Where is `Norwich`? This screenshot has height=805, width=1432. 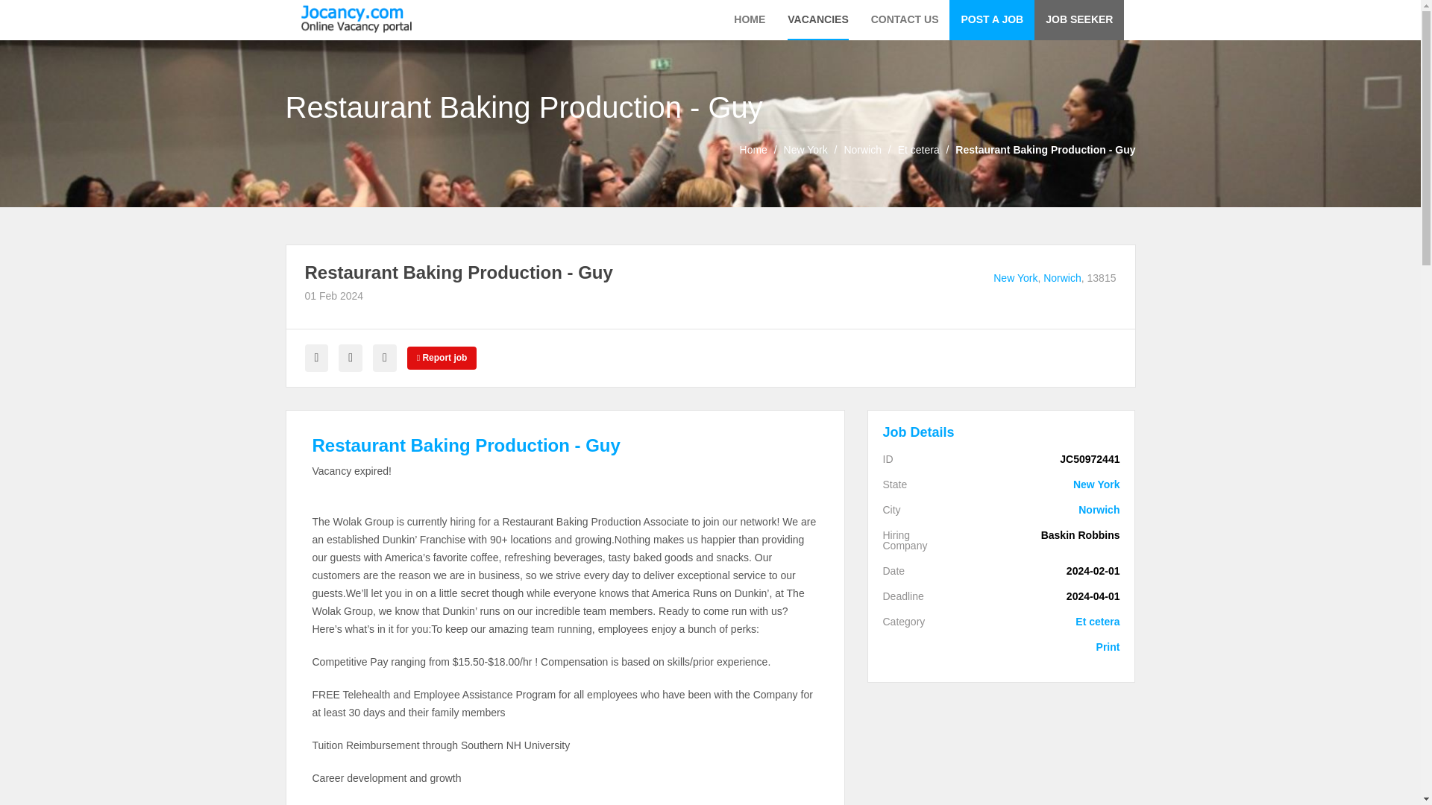
Norwich is located at coordinates (1062, 278).